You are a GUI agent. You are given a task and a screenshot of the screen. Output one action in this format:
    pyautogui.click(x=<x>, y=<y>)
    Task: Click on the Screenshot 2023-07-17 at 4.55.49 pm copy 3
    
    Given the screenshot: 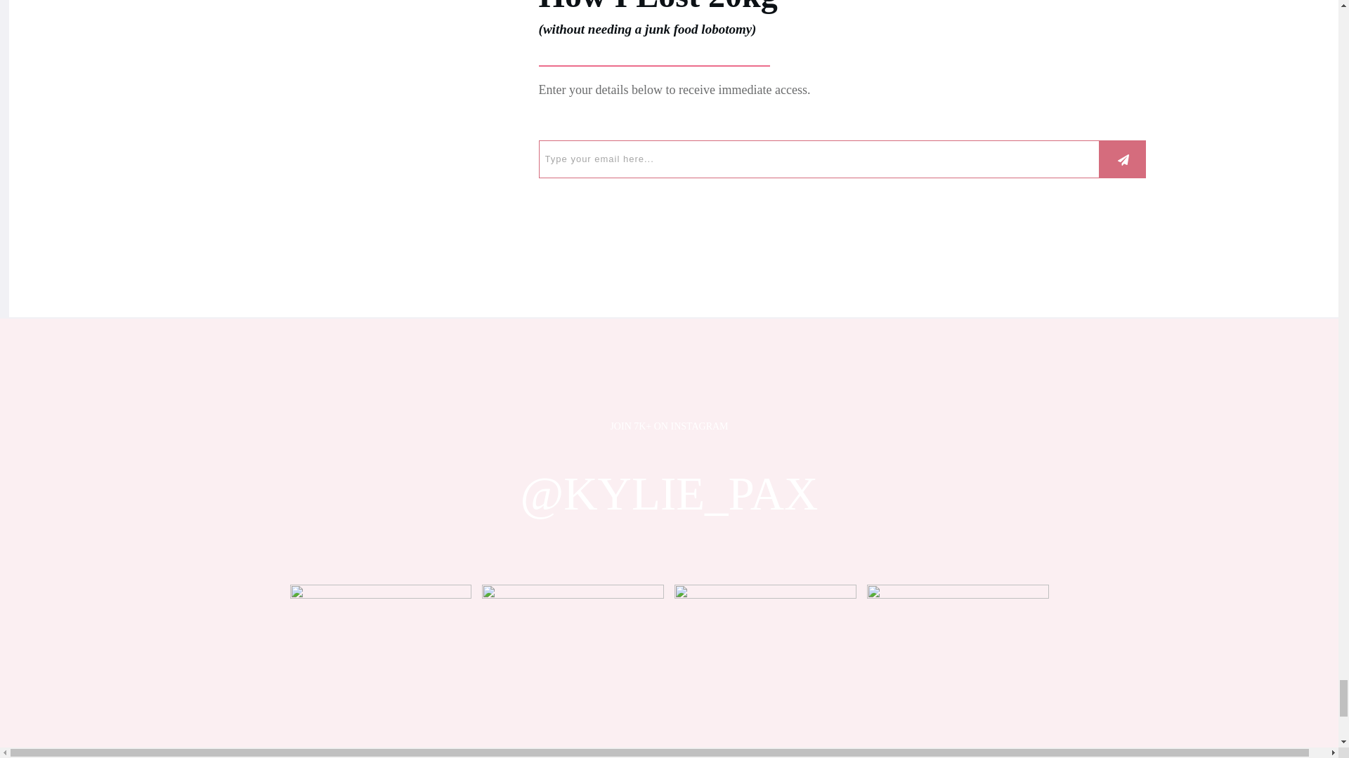 What is the action you would take?
    pyautogui.click(x=766, y=671)
    